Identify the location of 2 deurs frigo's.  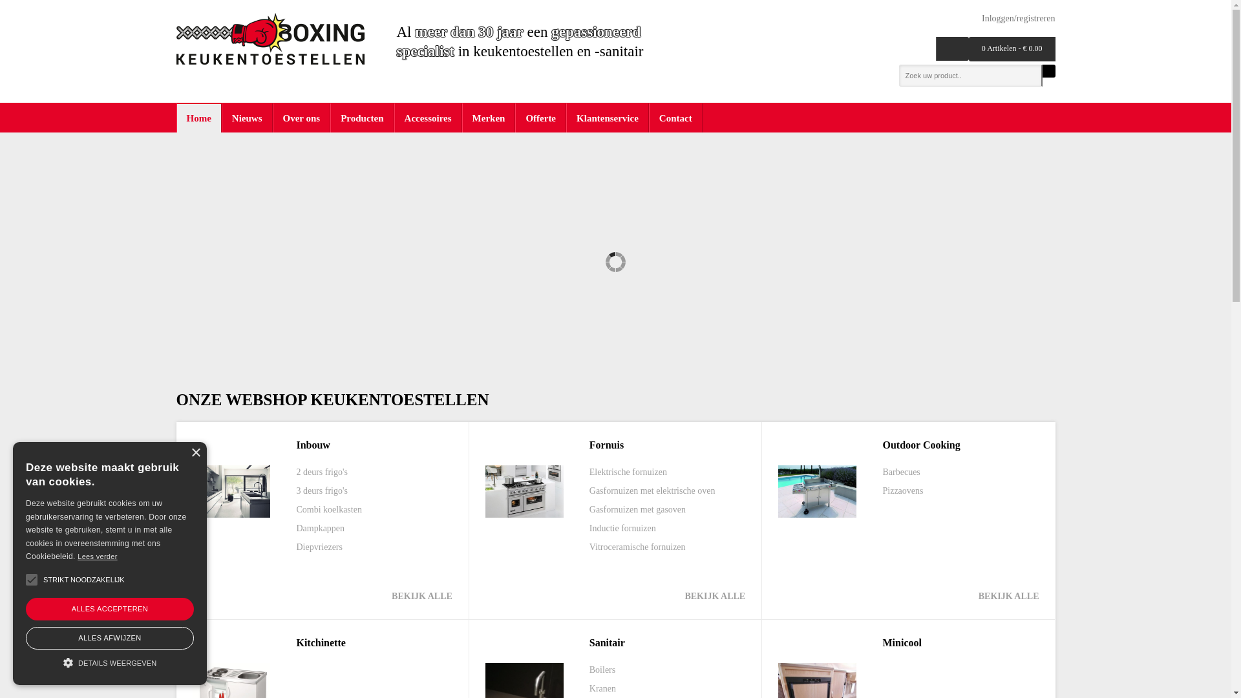
(322, 472).